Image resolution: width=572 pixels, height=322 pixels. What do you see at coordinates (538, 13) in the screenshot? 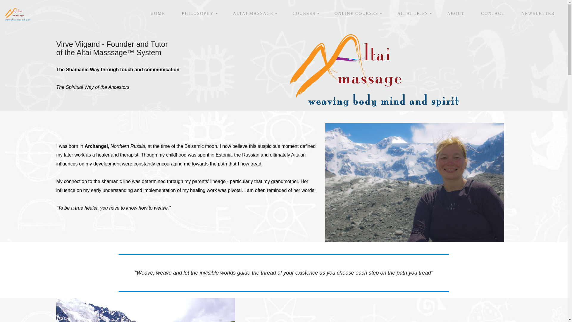
I see `NEWSLETTER` at bounding box center [538, 13].